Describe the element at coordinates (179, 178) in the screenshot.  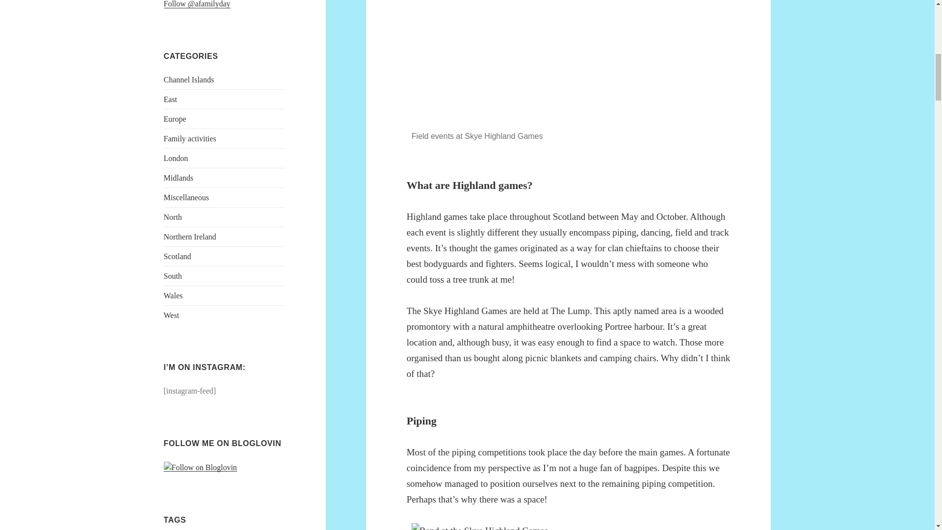
I see `Midlands` at that location.